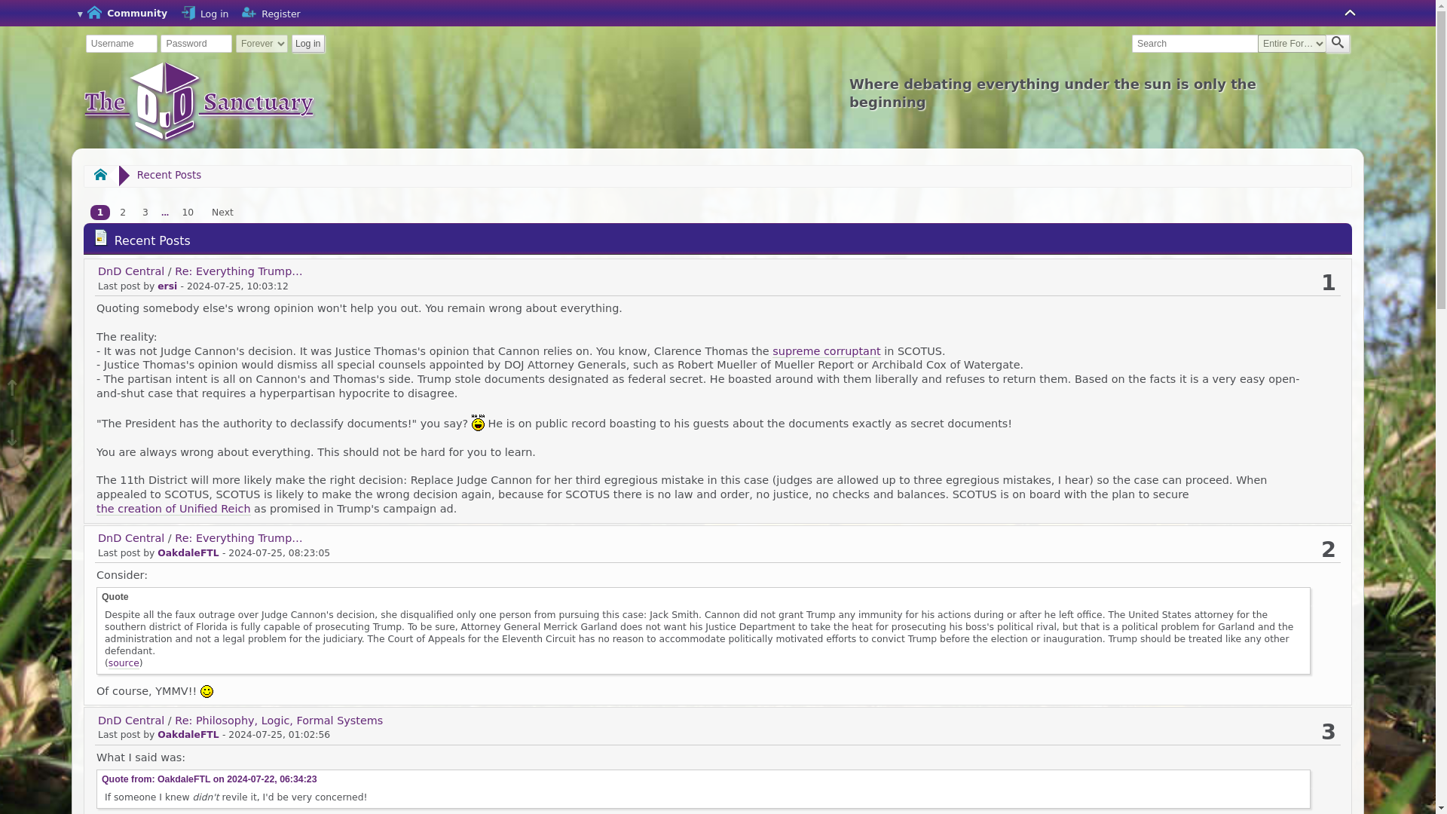 The height and width of the screenshot is (814, 1447). What do you see at coordinates (1351, 14) in the screenshot?
I see `Shrink or expand the header.` at bounding box center [1351, 14].